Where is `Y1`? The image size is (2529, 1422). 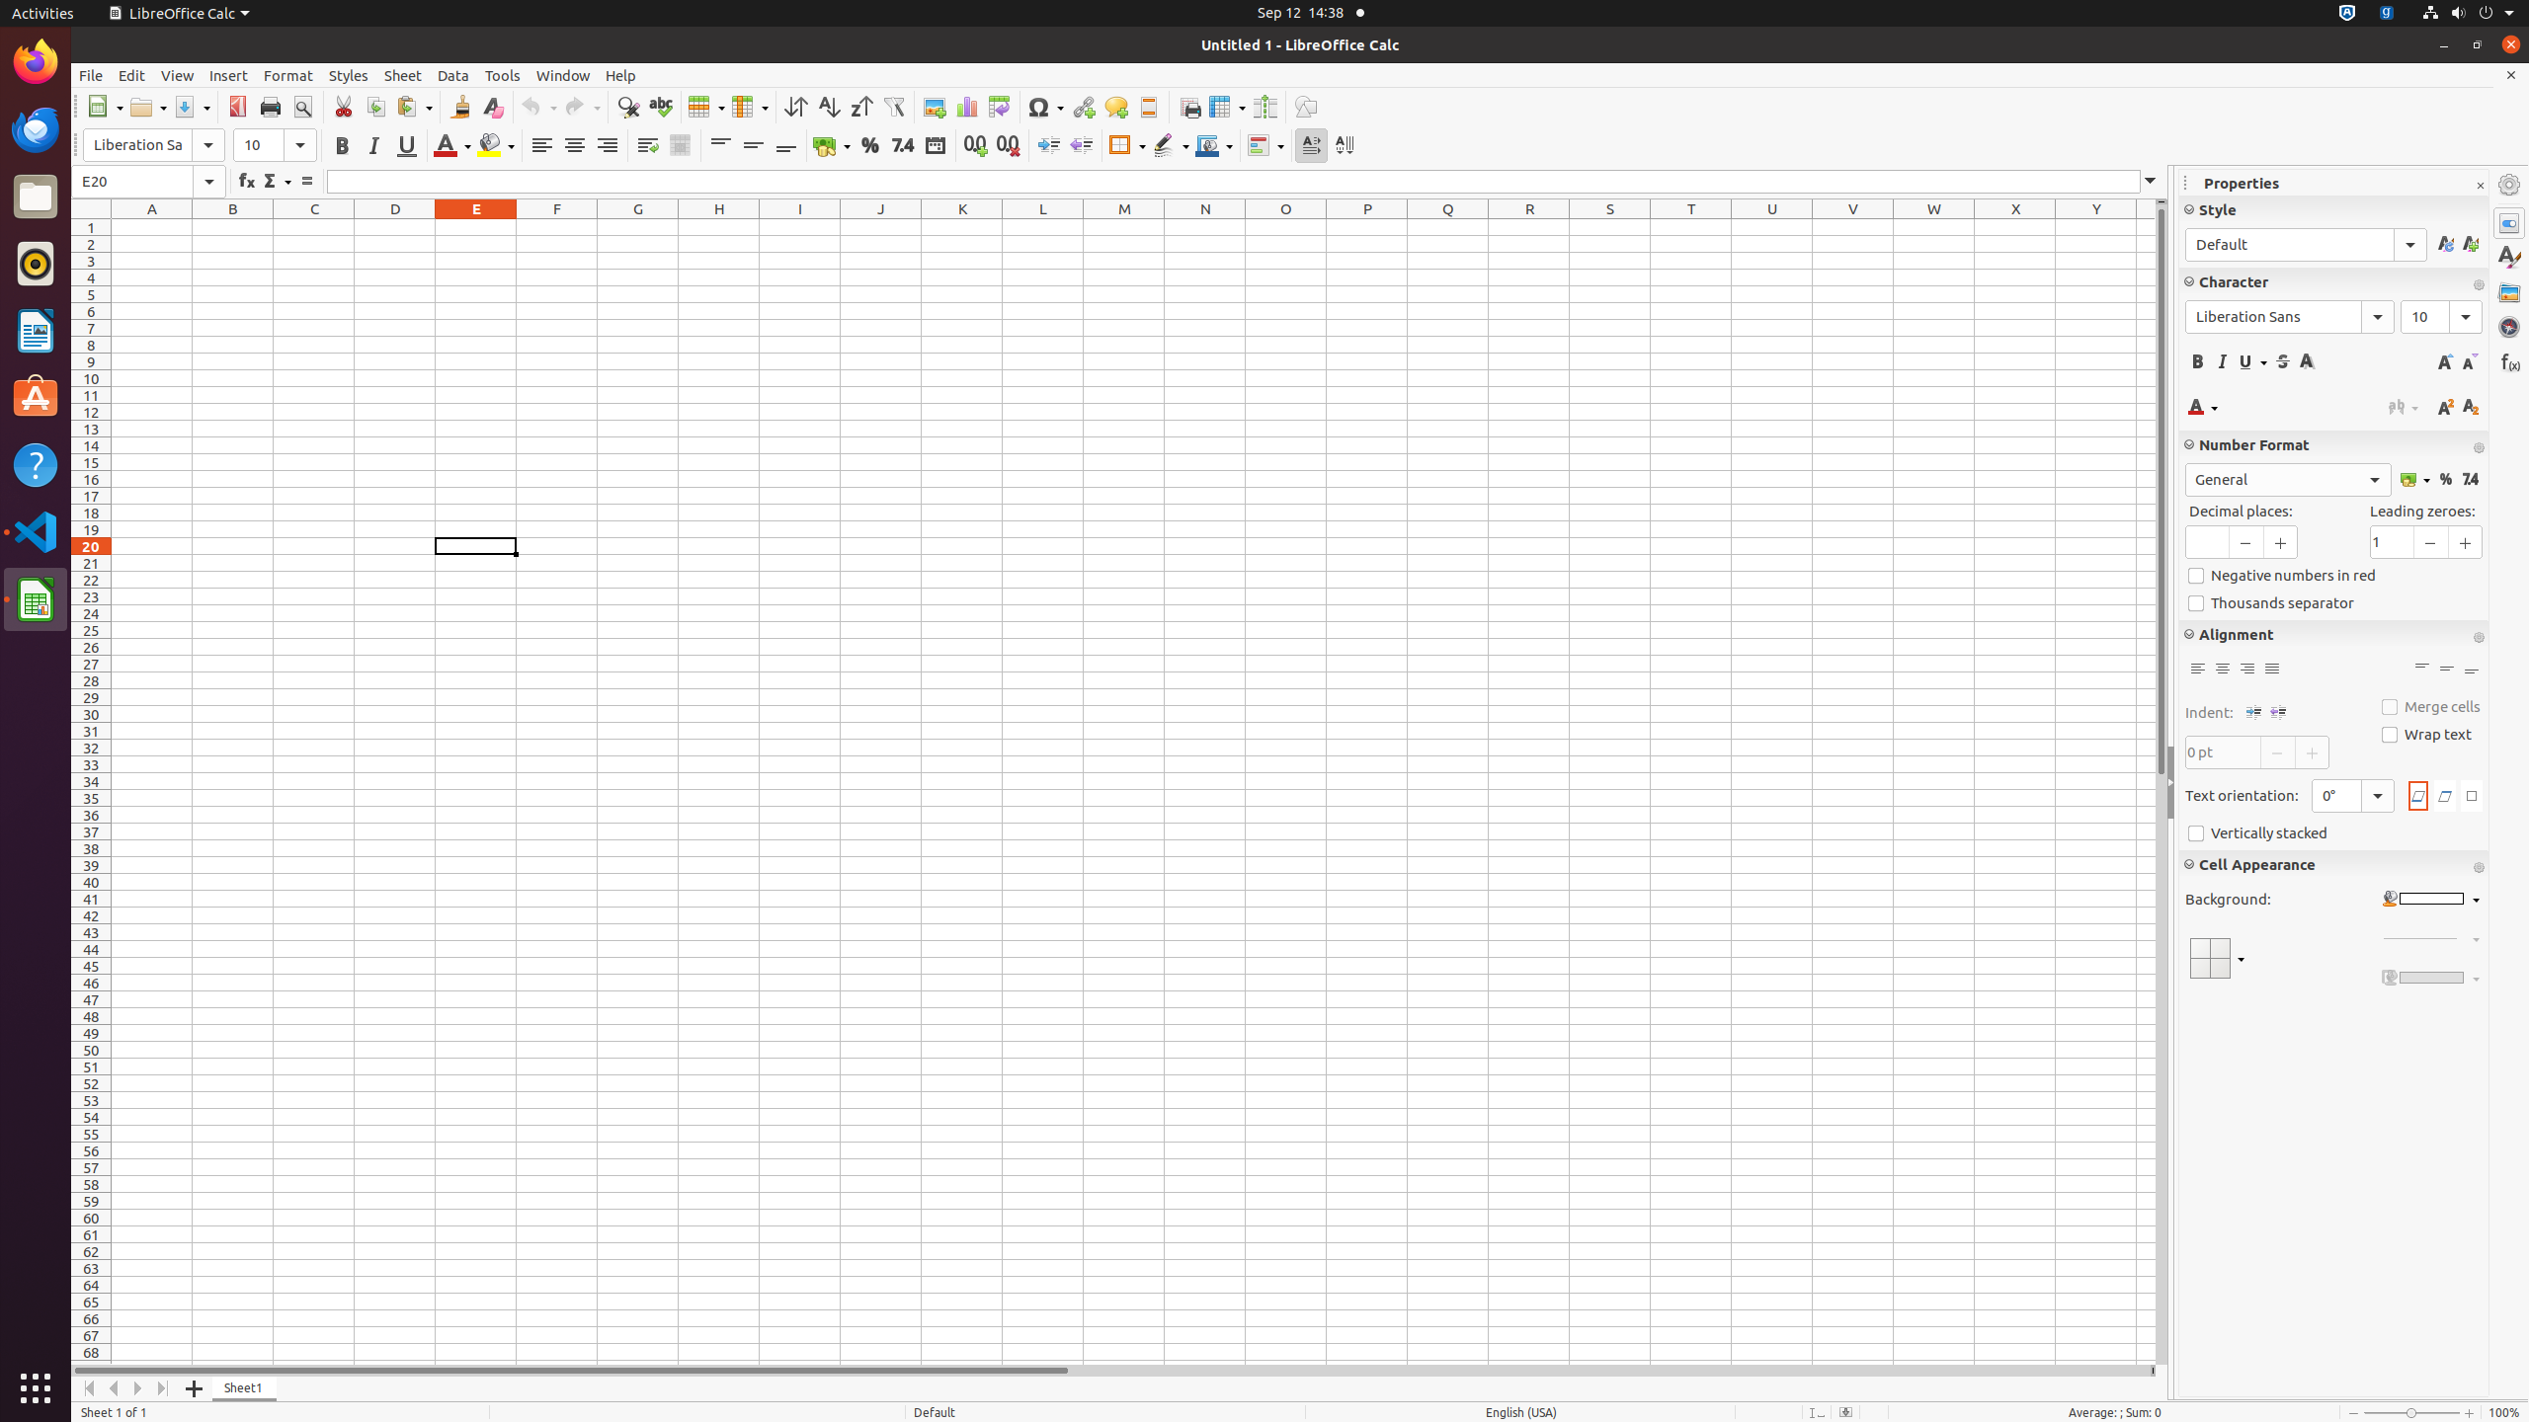
Y1 is located at coordinates (2096, 227).